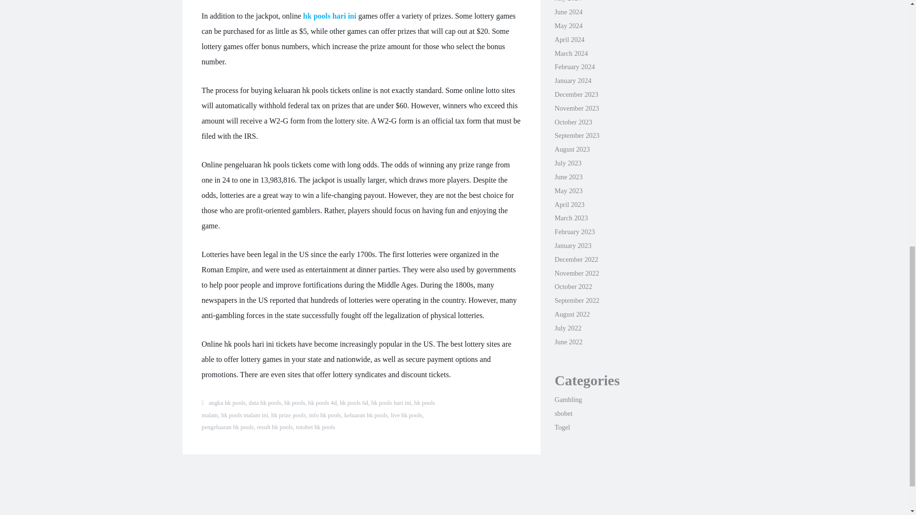 This screenshot has width=916, height=515. I want to click on pengeluaran hk pools, so click(227, 427).